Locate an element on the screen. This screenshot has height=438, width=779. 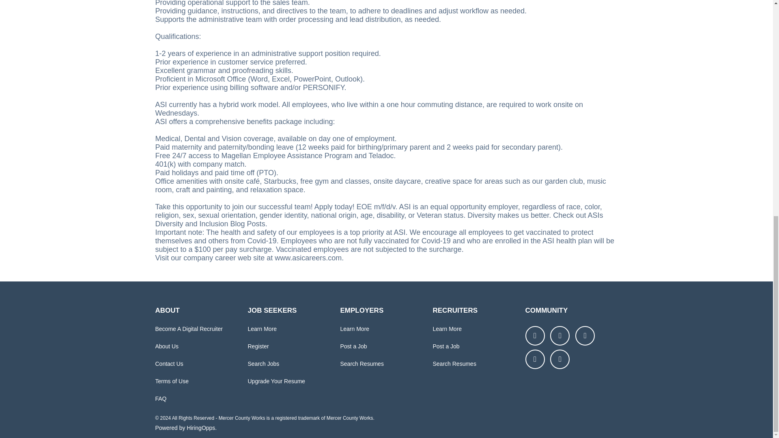
Become A Digital Recruiter is located at coordinates (189, 328).